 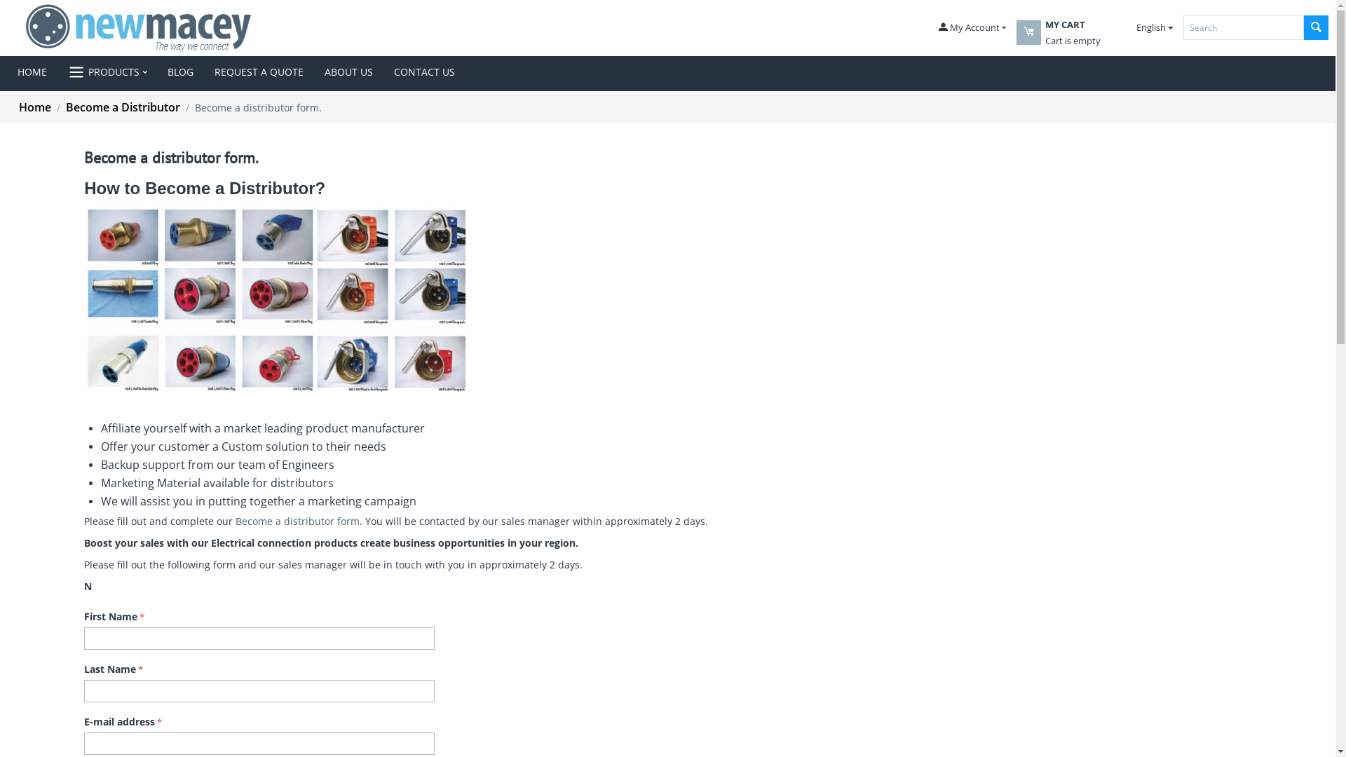 I want to click on NewMacey Pty Ltd, so click(x=139, y=28).